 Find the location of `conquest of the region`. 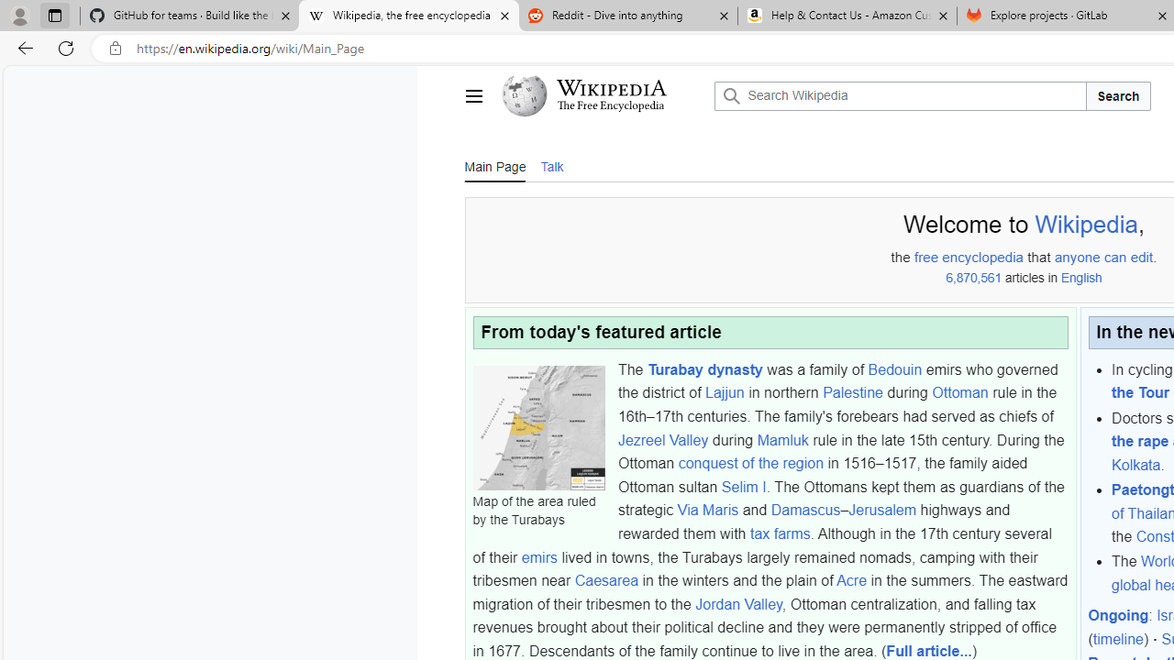

conquest of the region is located at coordinates (750, 463).